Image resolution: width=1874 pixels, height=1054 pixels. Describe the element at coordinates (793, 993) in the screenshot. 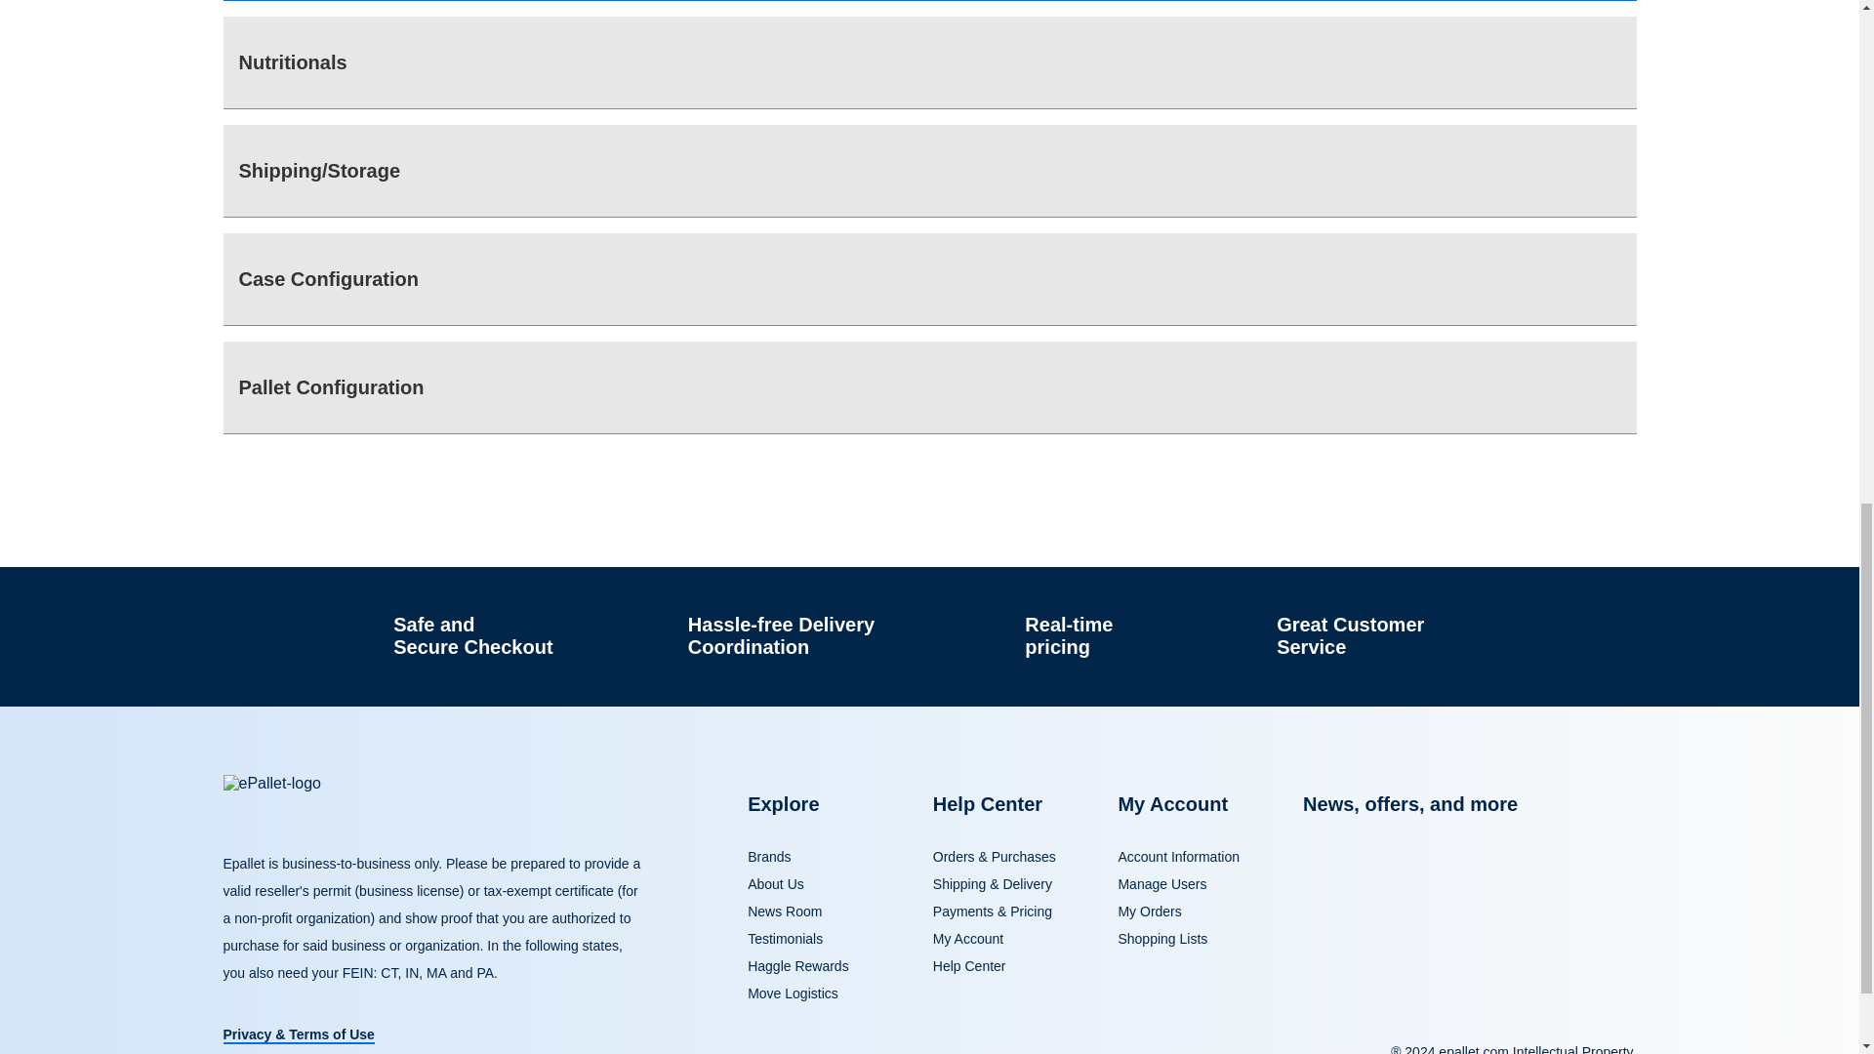

I see `Move Logistics` at that location.